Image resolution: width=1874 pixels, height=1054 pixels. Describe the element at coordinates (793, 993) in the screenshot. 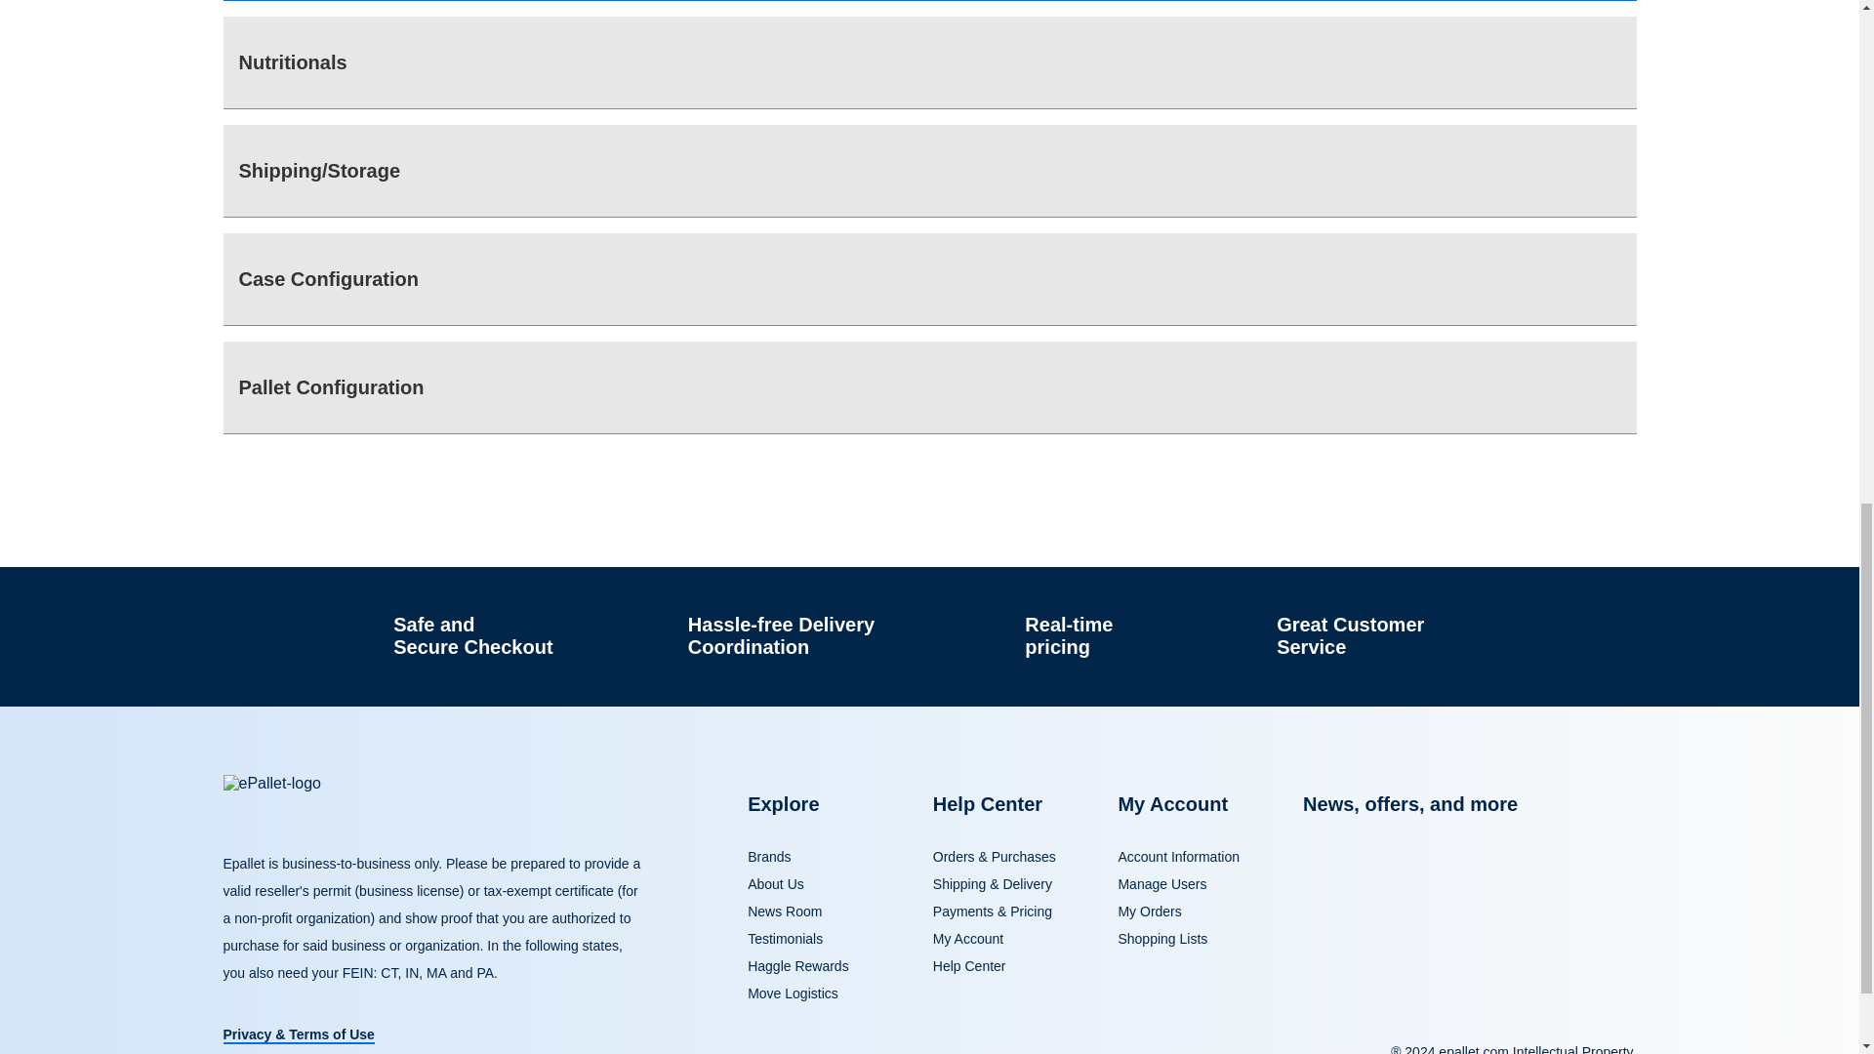

I see `Move Logistics` at that location.